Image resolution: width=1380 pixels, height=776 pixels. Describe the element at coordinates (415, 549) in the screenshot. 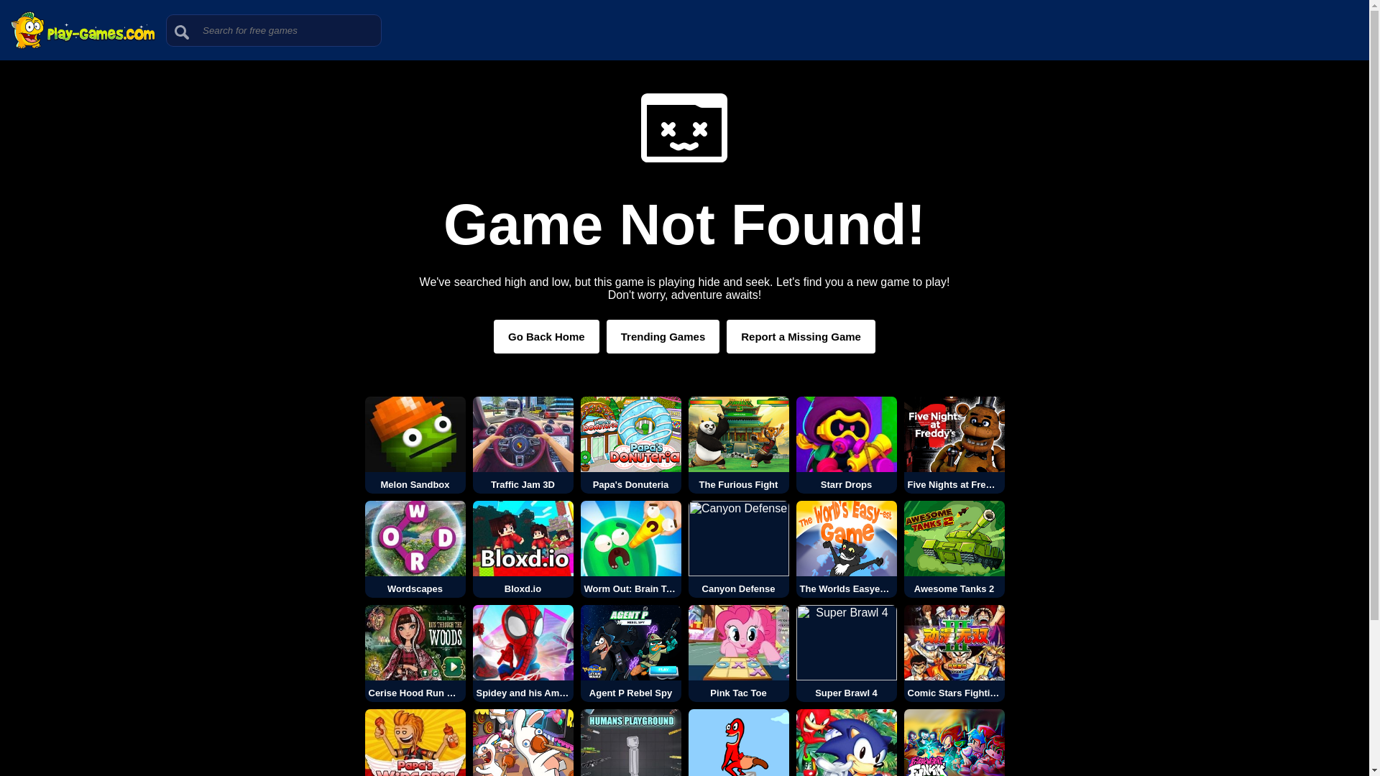

I see `Wordscapes` at that location.